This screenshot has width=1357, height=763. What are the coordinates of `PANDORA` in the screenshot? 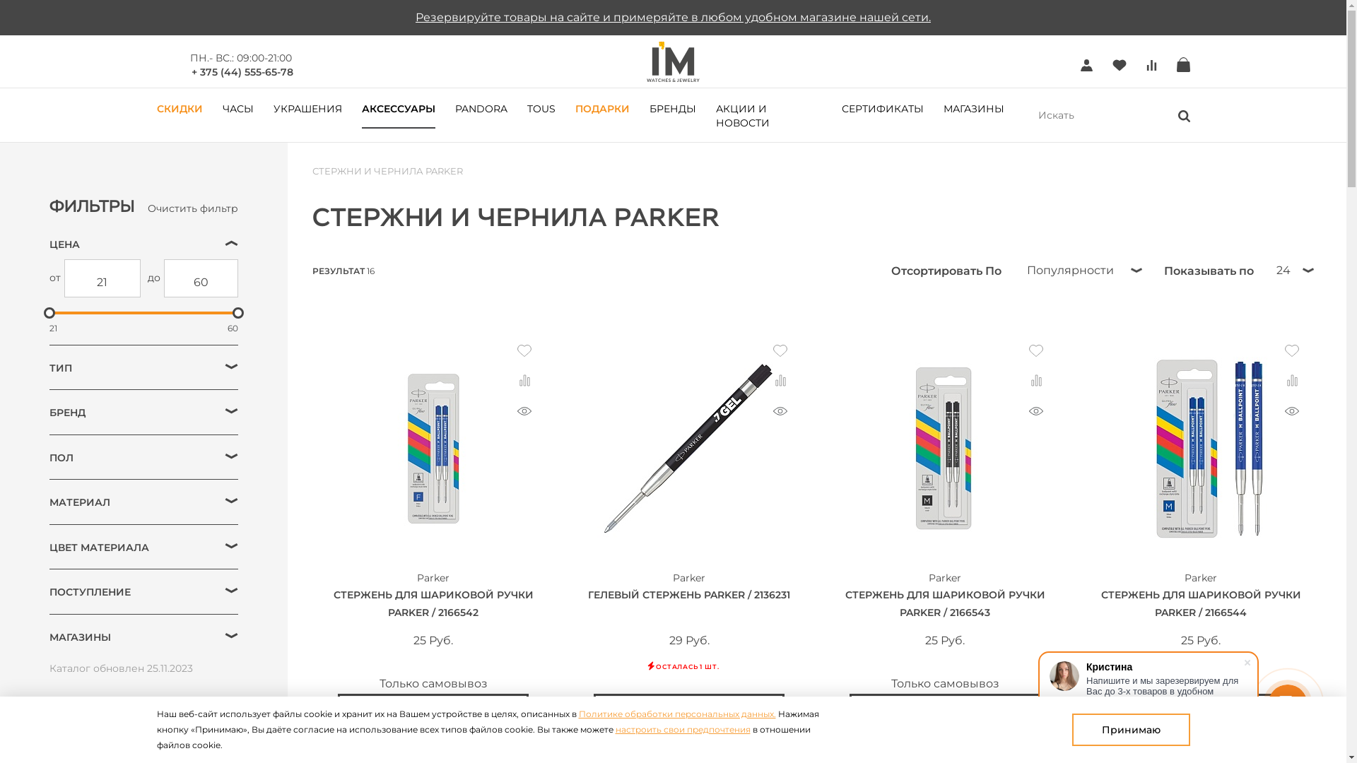 It's located at (481, 108).